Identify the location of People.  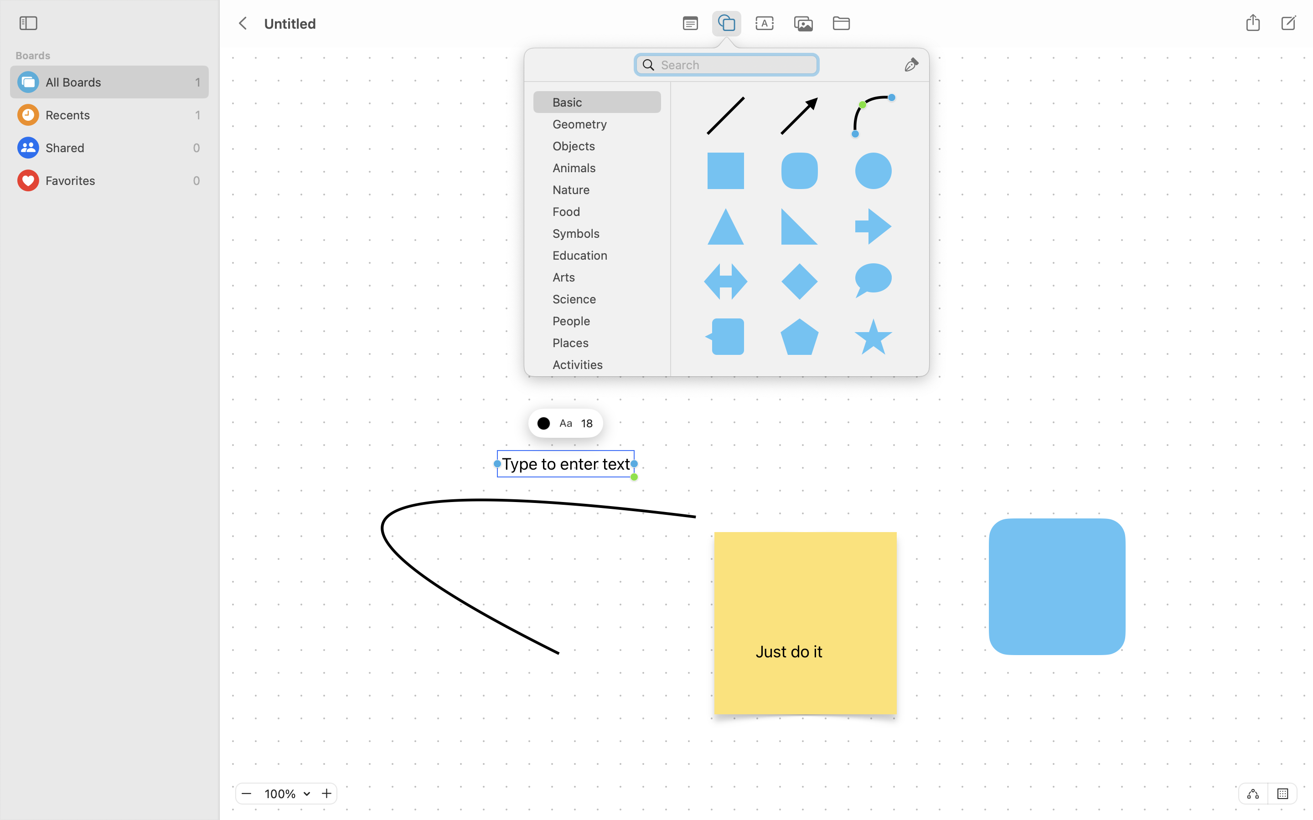
(602, 324).